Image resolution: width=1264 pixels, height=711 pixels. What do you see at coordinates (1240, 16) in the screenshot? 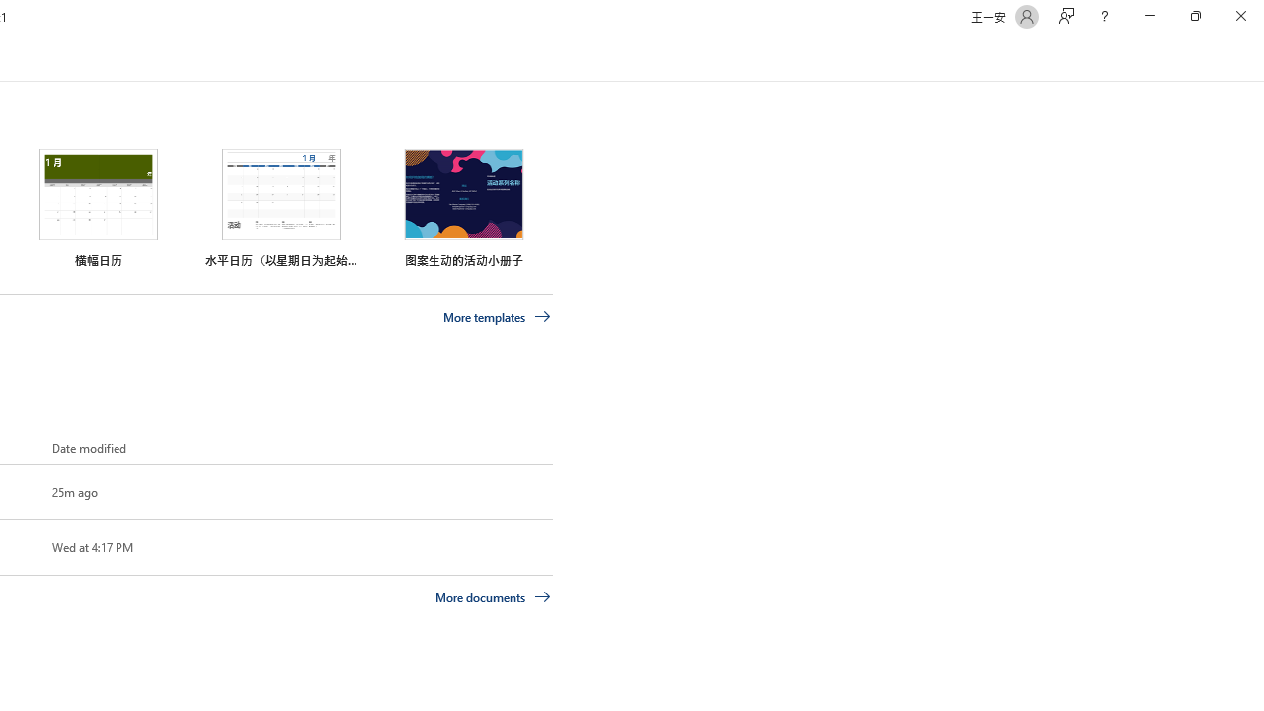
I see `Close` at bounding box center [1240, 16].